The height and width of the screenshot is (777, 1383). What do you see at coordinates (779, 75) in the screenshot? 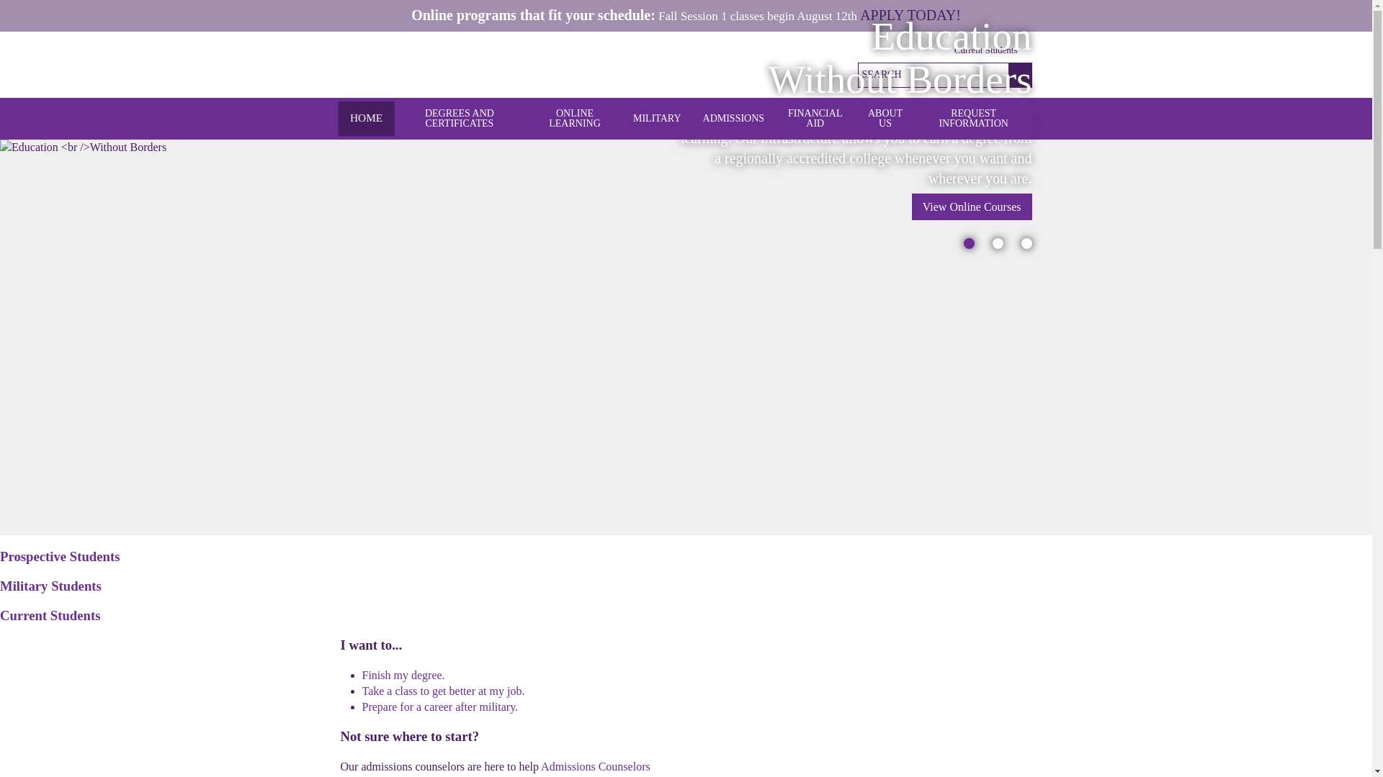
I see `Email Us` at bounding box center [779, 75].